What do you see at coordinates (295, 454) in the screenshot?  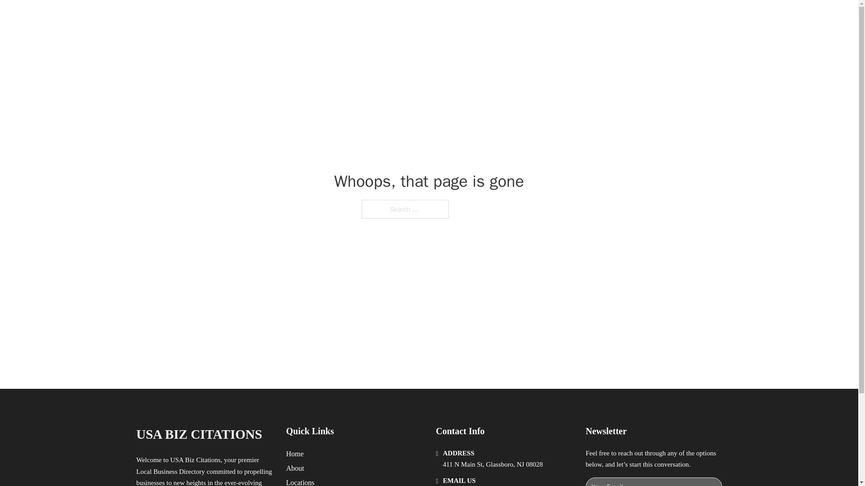 I see `Home` at bounding box center [295, 454].